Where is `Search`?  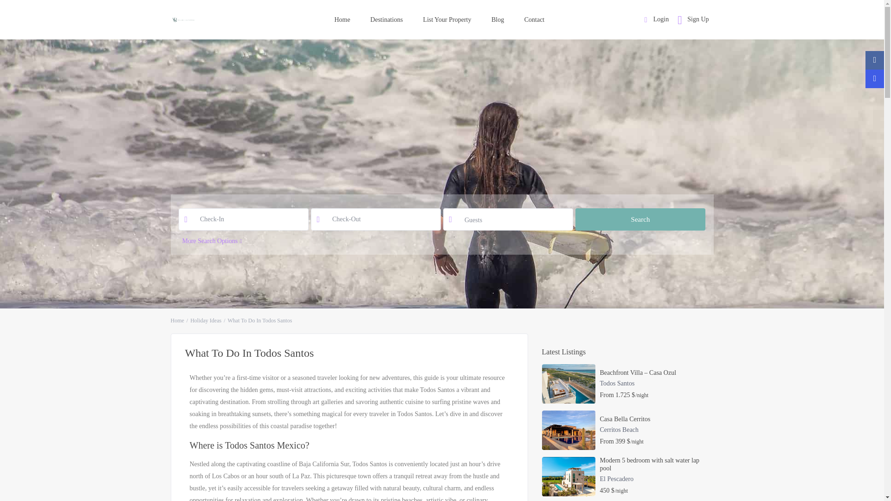 Search is located at coordinates (640, 219).